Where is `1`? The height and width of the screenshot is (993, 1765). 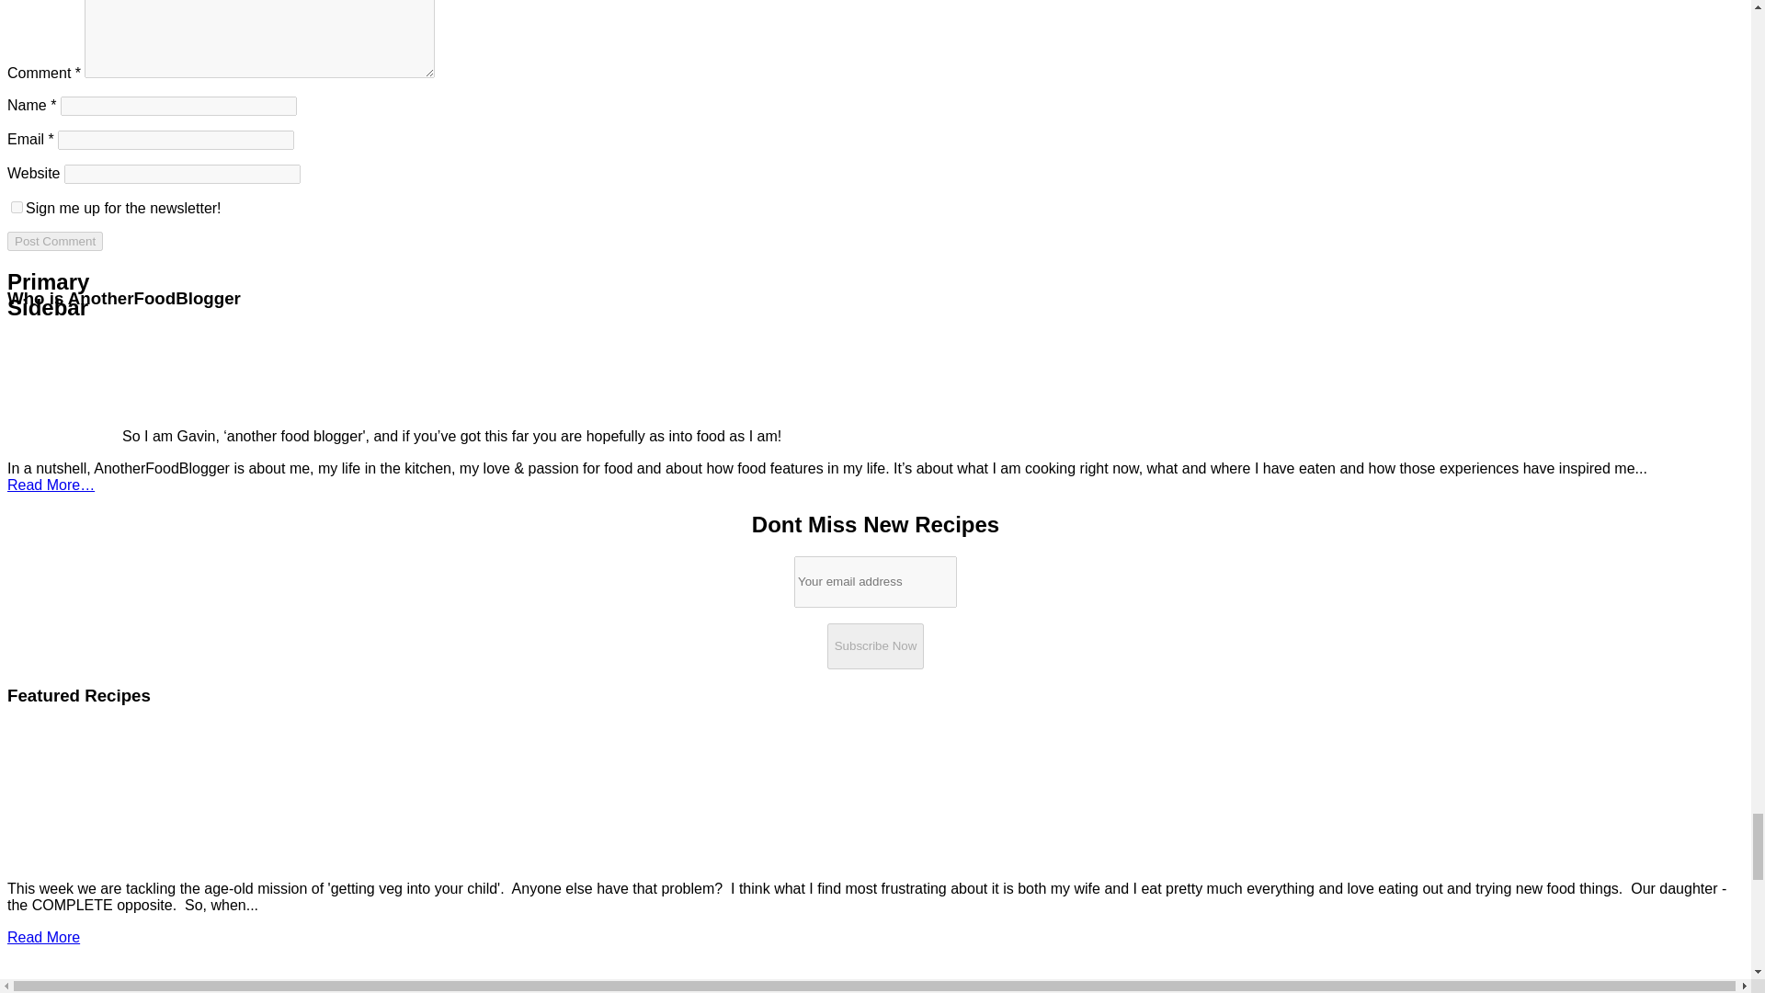
1 is located at coordinates (17, 208).